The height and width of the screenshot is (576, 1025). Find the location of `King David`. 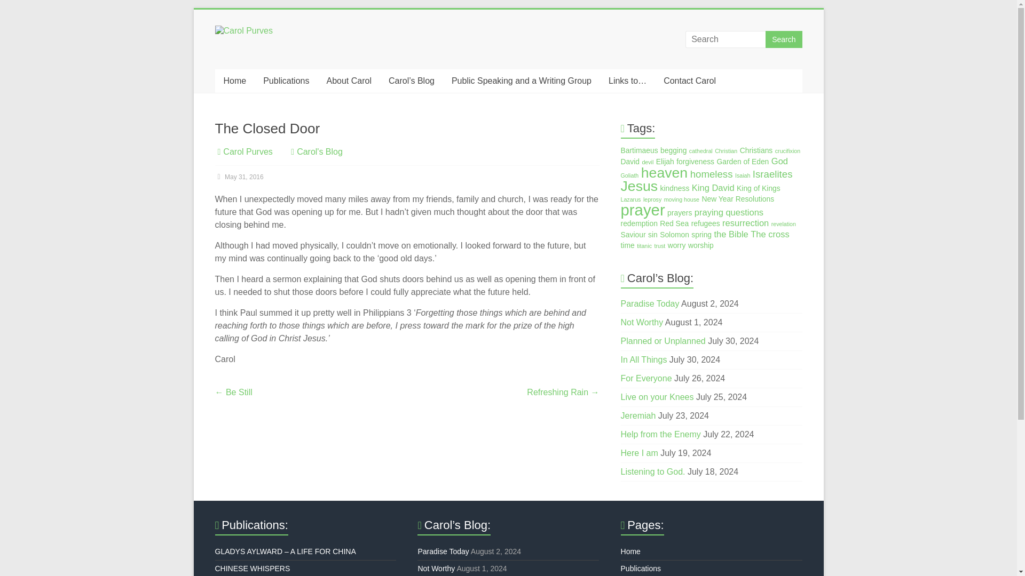

King David is located at coordinates (713, 188).